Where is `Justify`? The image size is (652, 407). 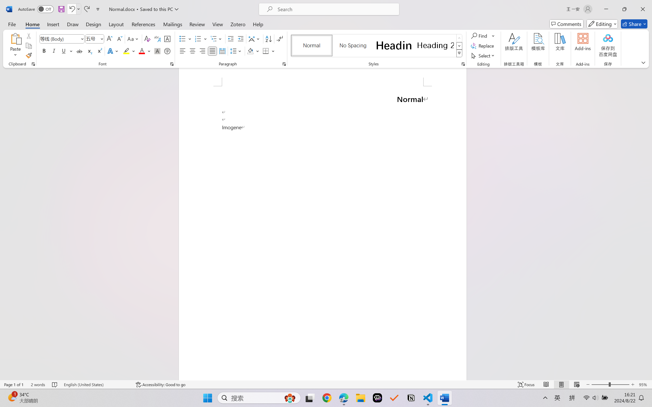
Justify is located at coordinates (212, 51).